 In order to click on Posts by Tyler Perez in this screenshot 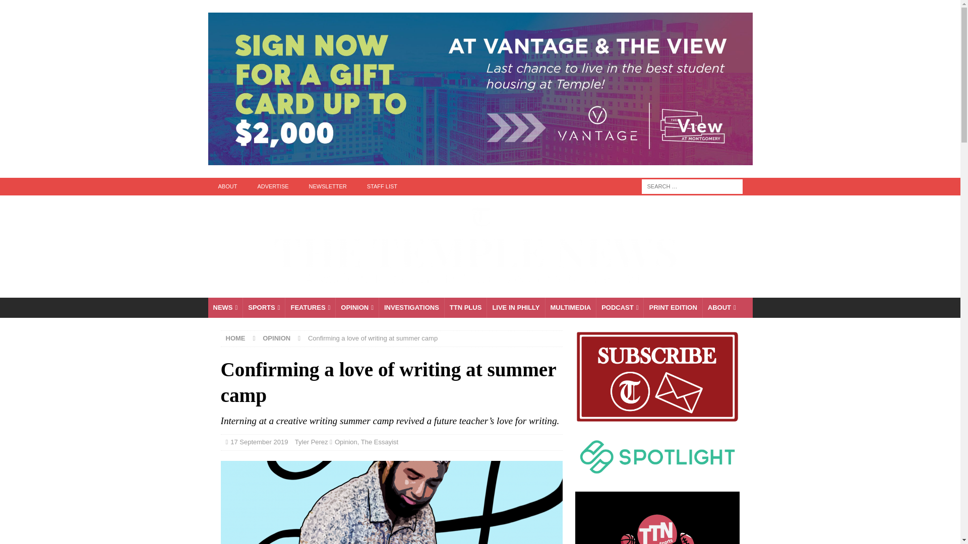, I will do `click(312, 442)`.